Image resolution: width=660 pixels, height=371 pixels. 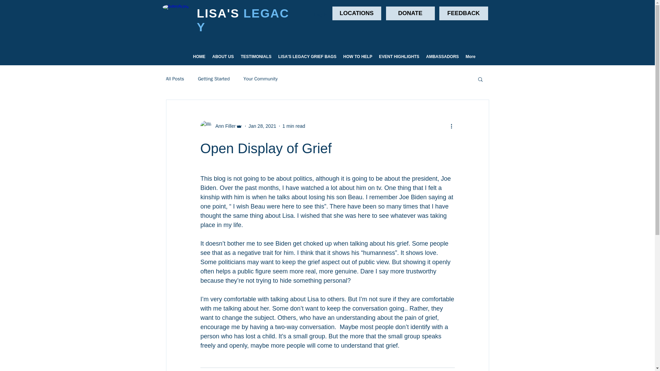 What do you see at coordinates (256, 57) in the screenshot?
I see `TESTIMONIALS` at bounding box center [256, 57].